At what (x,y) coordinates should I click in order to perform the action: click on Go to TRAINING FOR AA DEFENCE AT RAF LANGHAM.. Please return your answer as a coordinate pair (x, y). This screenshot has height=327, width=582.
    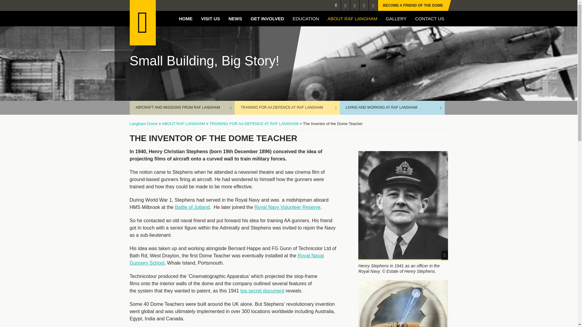
    Looking at the image, I should click on (254, 124).